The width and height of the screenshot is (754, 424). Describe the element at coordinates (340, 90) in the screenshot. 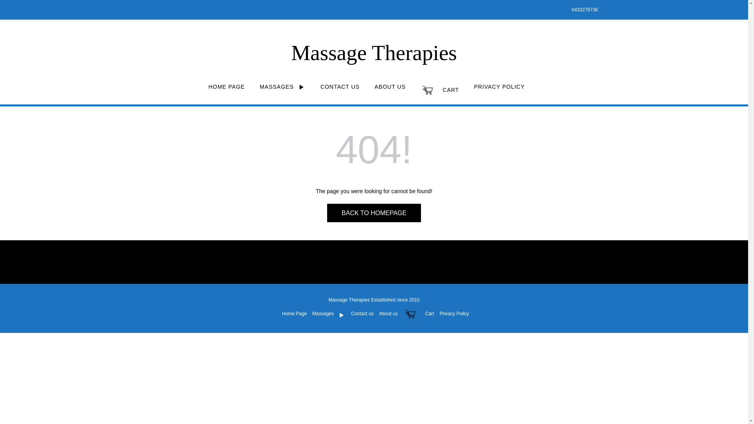

I see `CONTACT US` at that location.